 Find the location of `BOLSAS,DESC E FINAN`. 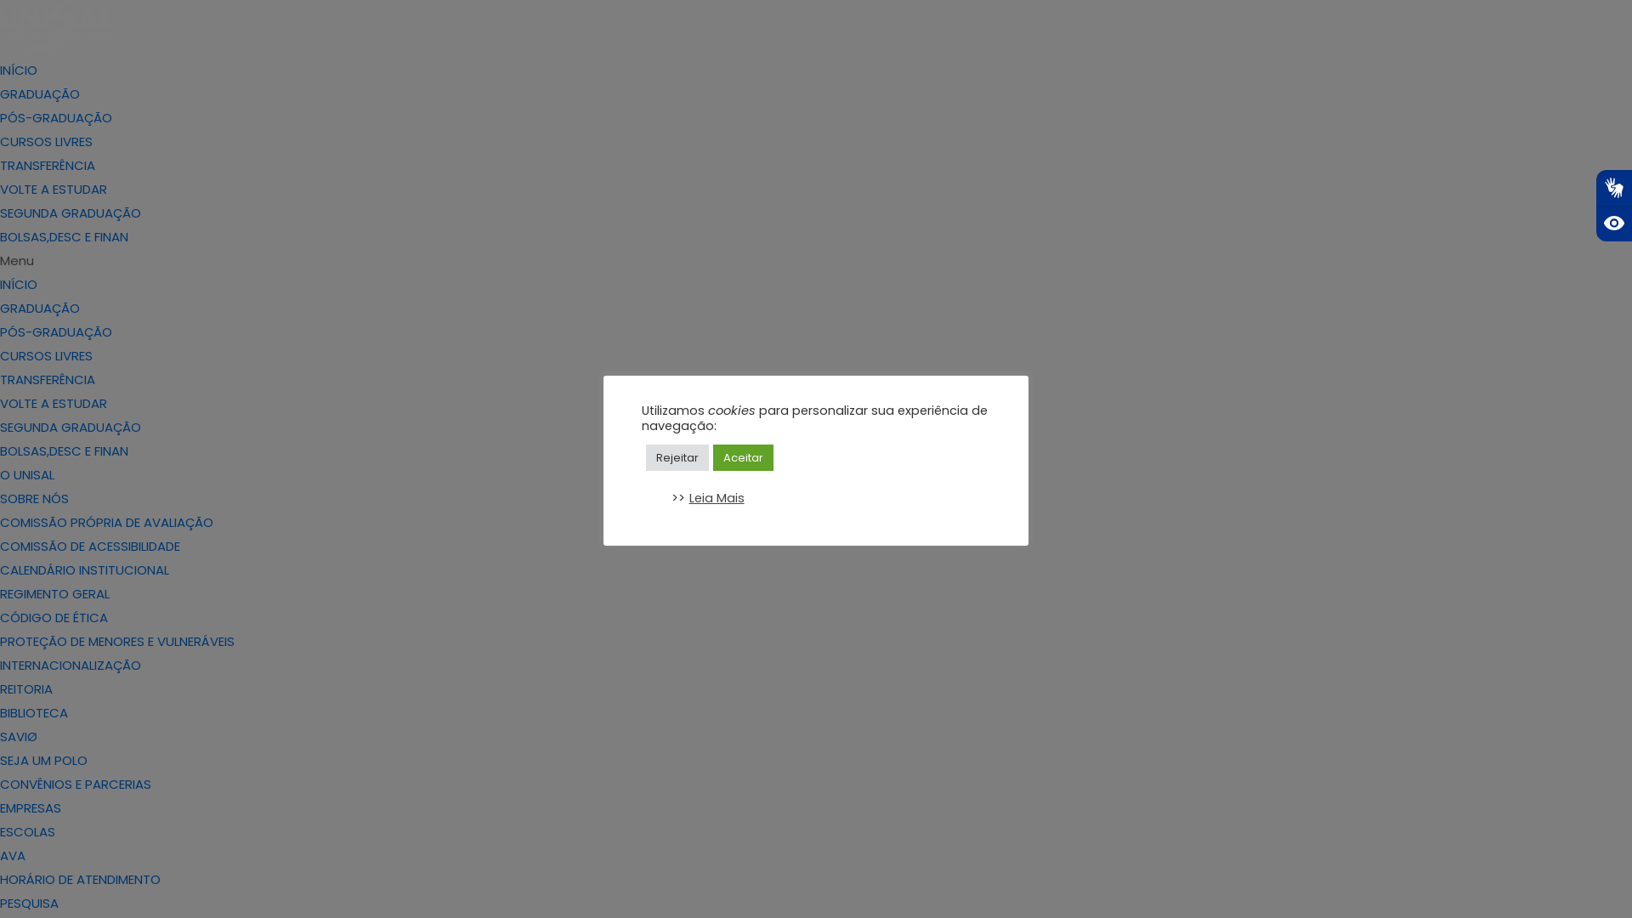

BOLSAS,DESC E FINAN is located at coordinates (65, 450).